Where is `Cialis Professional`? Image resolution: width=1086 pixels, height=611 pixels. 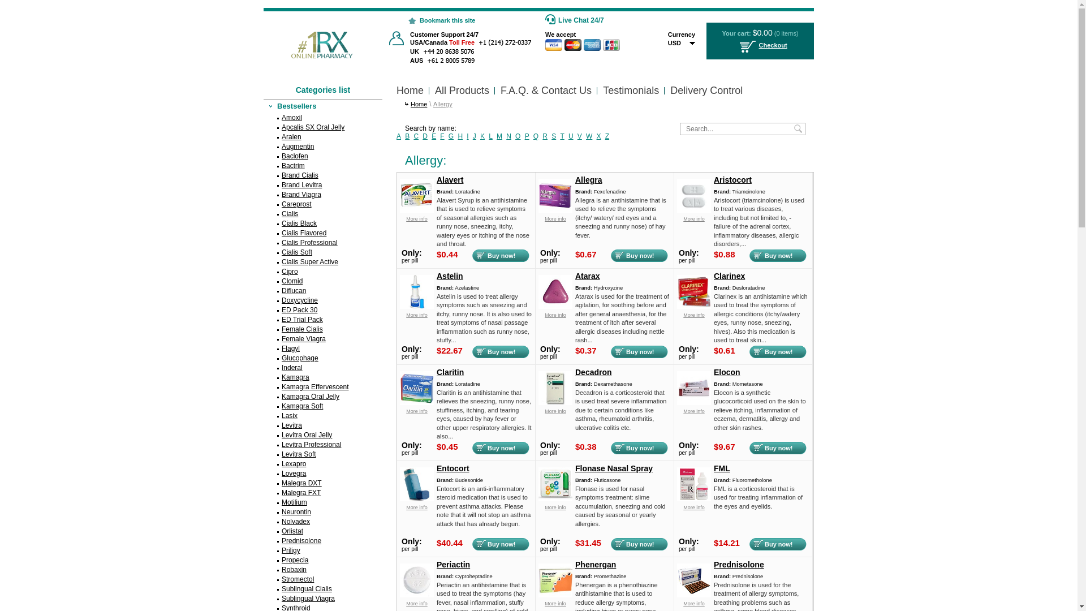 Cialis Professional is located at coordinates (323, 243).